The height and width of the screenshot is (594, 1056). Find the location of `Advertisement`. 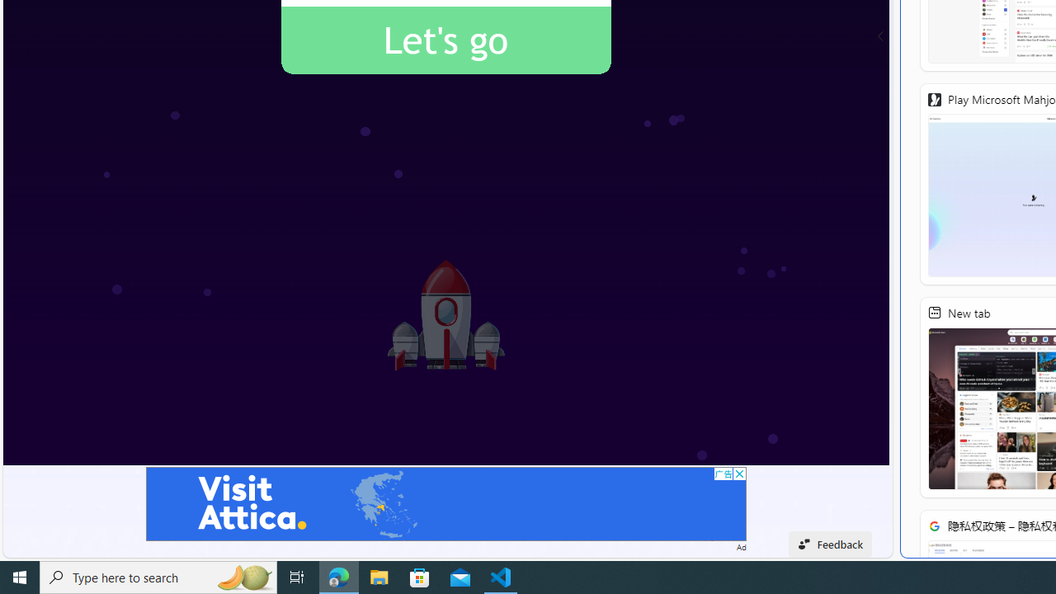

Advertisement is located at coordinates (445, 503).